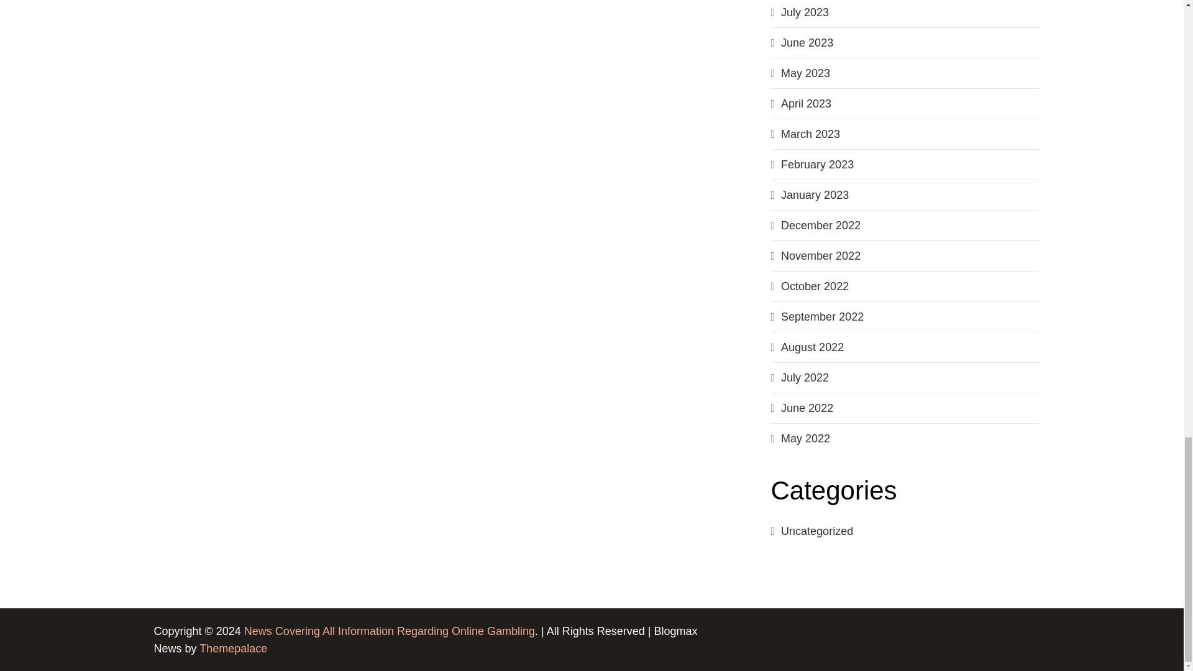 The width and height of the screenshot is (1193, 671). What do you see at coordinates (807, 103) in the screenshot?
I see `April 2023` at bounding box center [807, 103].